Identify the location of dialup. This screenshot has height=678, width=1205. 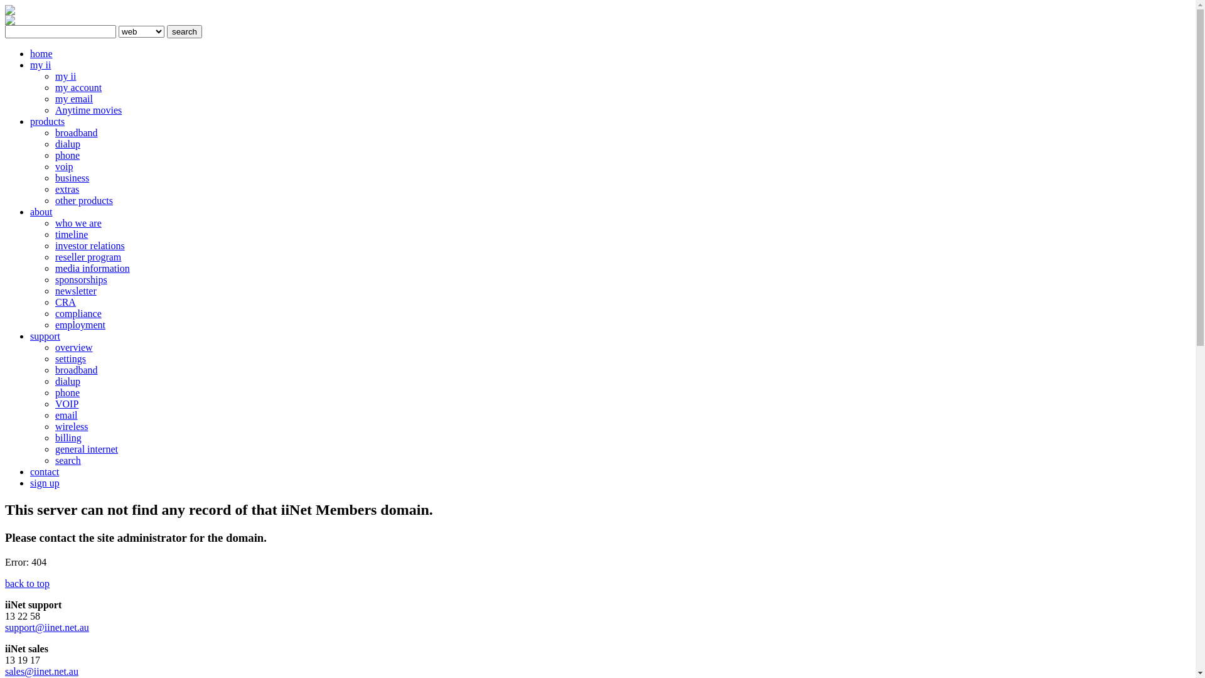
(68, 144).